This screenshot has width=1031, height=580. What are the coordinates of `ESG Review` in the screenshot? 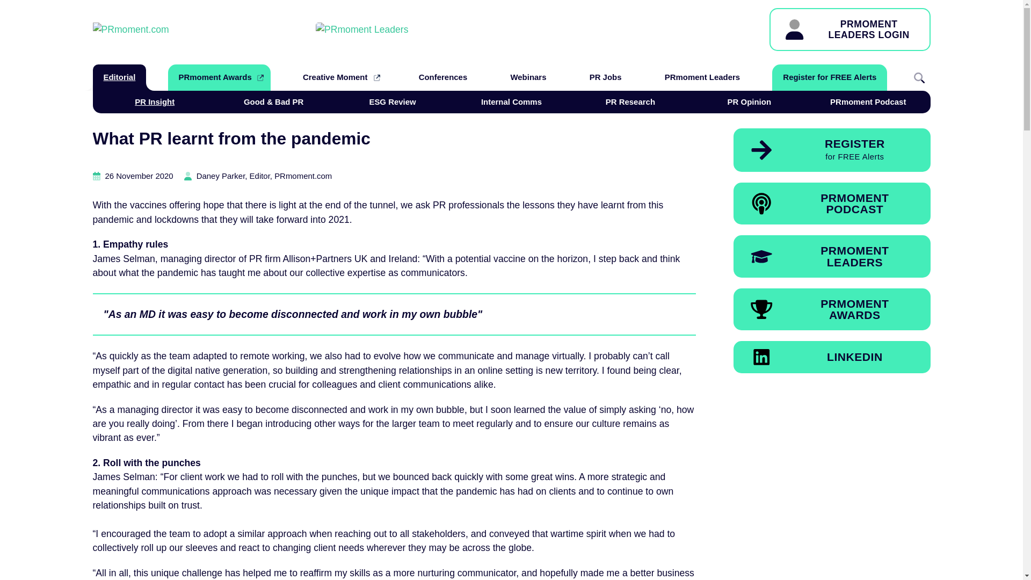 It's located at (392, 102).